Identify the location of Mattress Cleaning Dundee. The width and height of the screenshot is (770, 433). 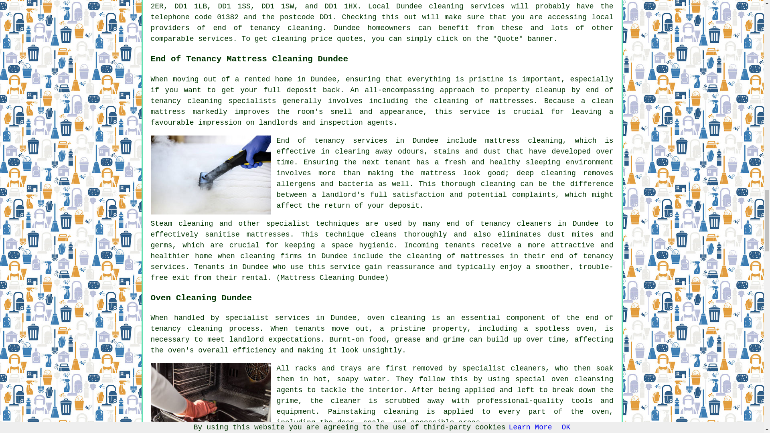
(211, 175).